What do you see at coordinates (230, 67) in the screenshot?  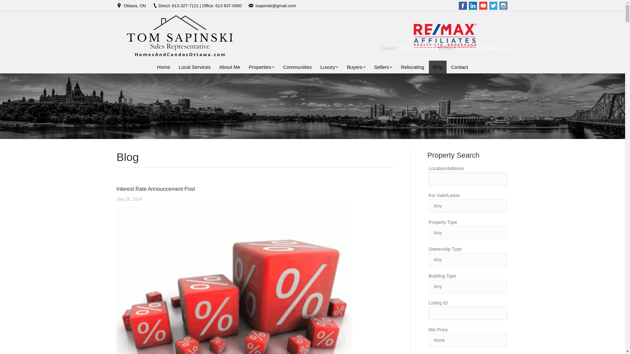 I see `About Me` at bounding box center [230, 67].